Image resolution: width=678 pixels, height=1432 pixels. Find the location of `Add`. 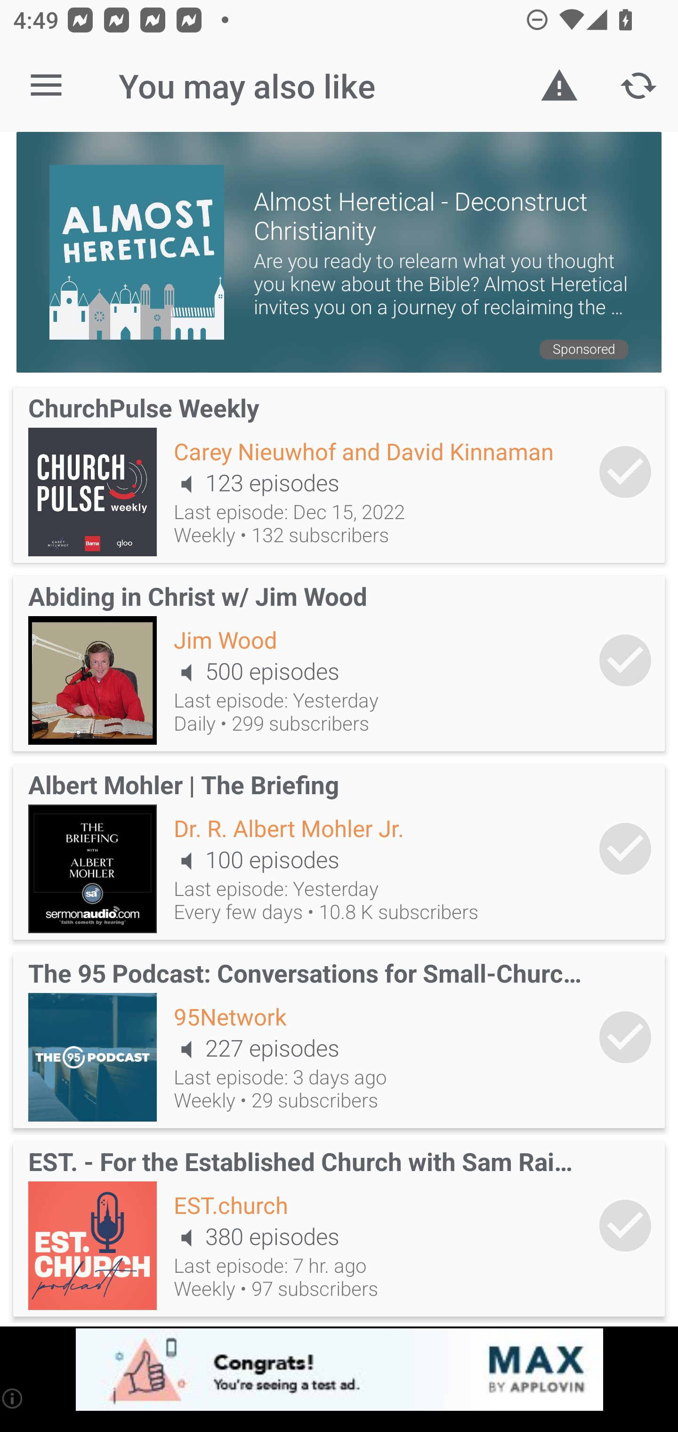

Add is located at coordinates (625, 472).